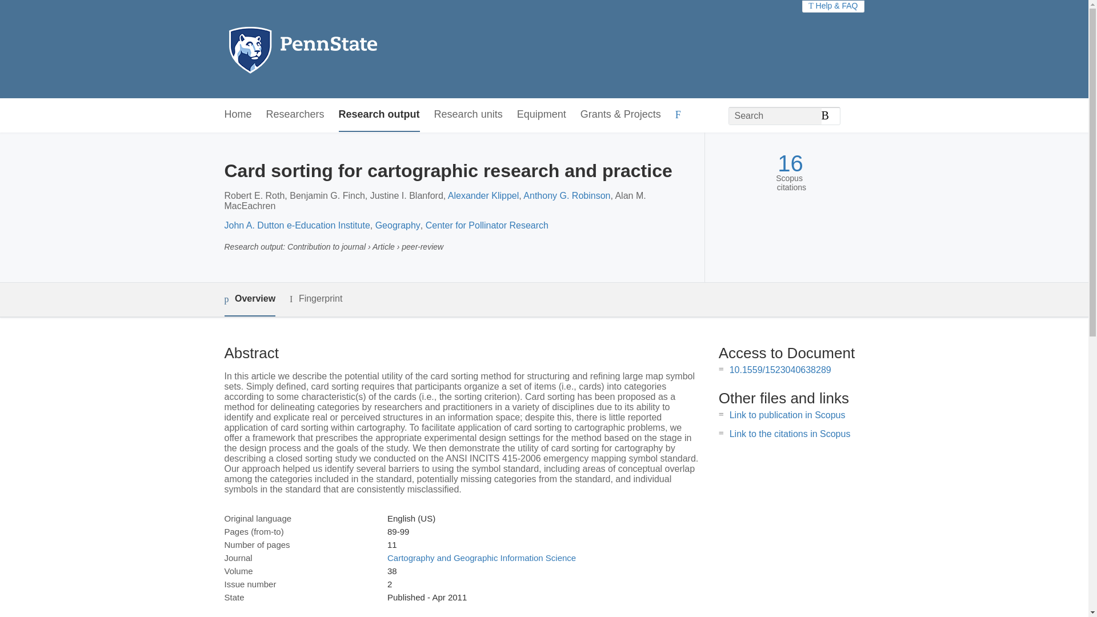 This screenshot has height=617, width=1097. What do you see at coordinates (295, 115) in the screenshot?
I see `Researchers` at bounding box center [295, 115].